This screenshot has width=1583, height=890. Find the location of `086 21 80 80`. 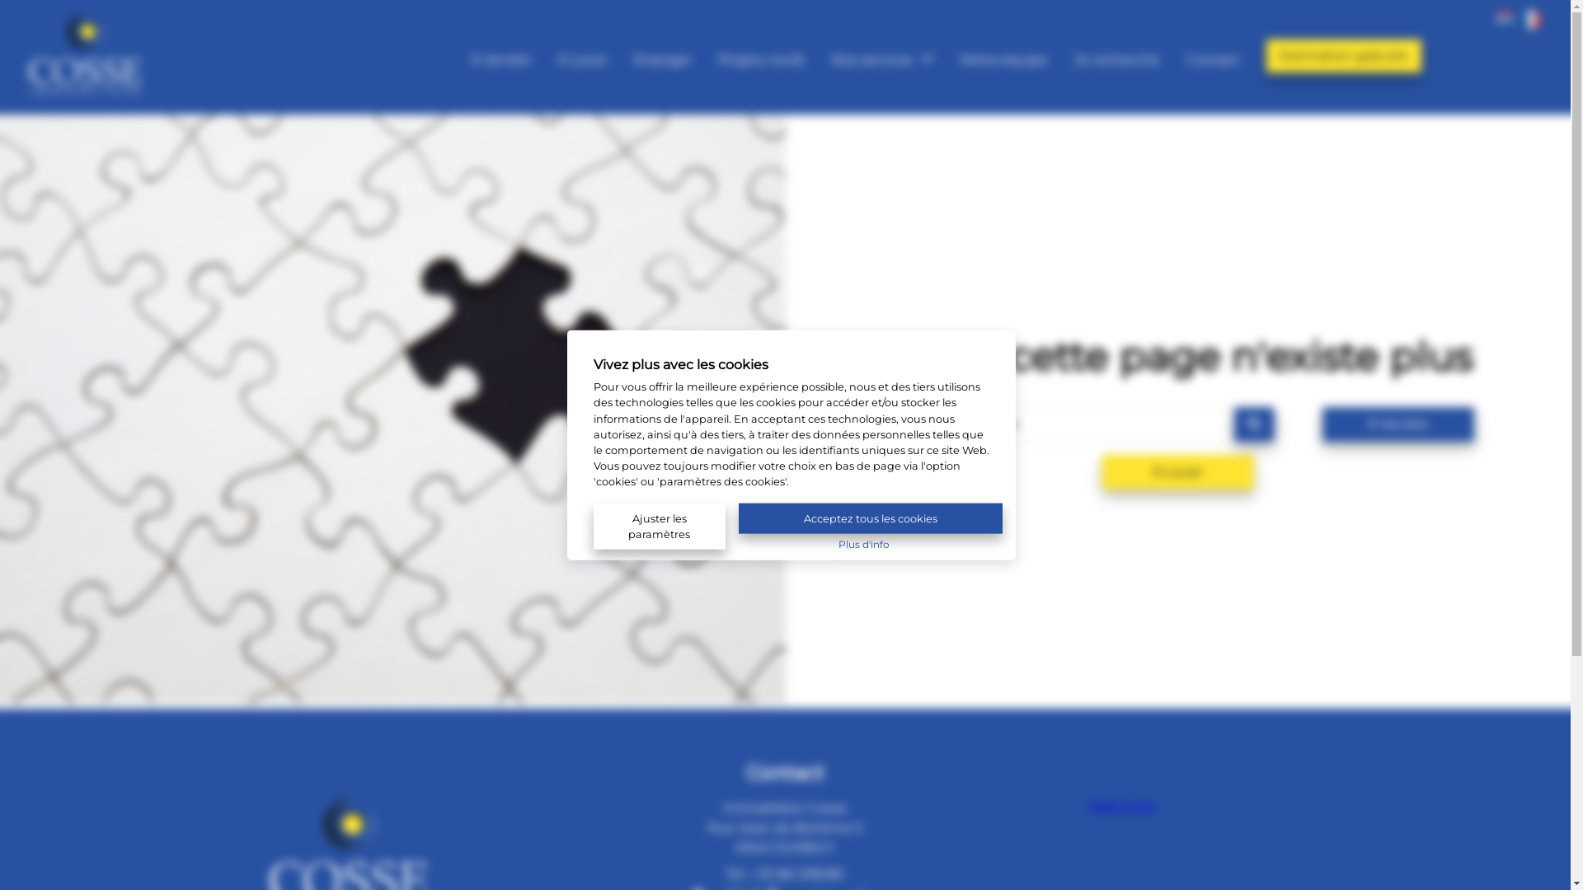

086 21 80 80 is located at coordinates (1496, 58).